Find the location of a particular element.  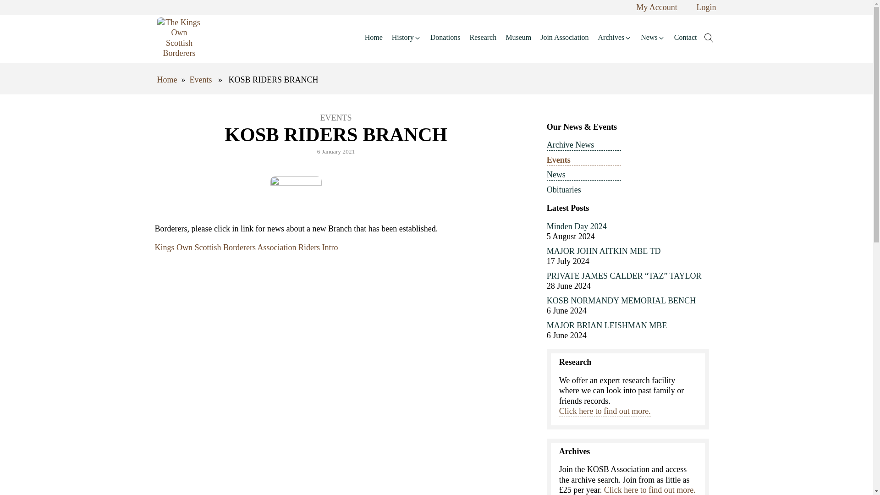

Donations is located at coordinates (445, 38).